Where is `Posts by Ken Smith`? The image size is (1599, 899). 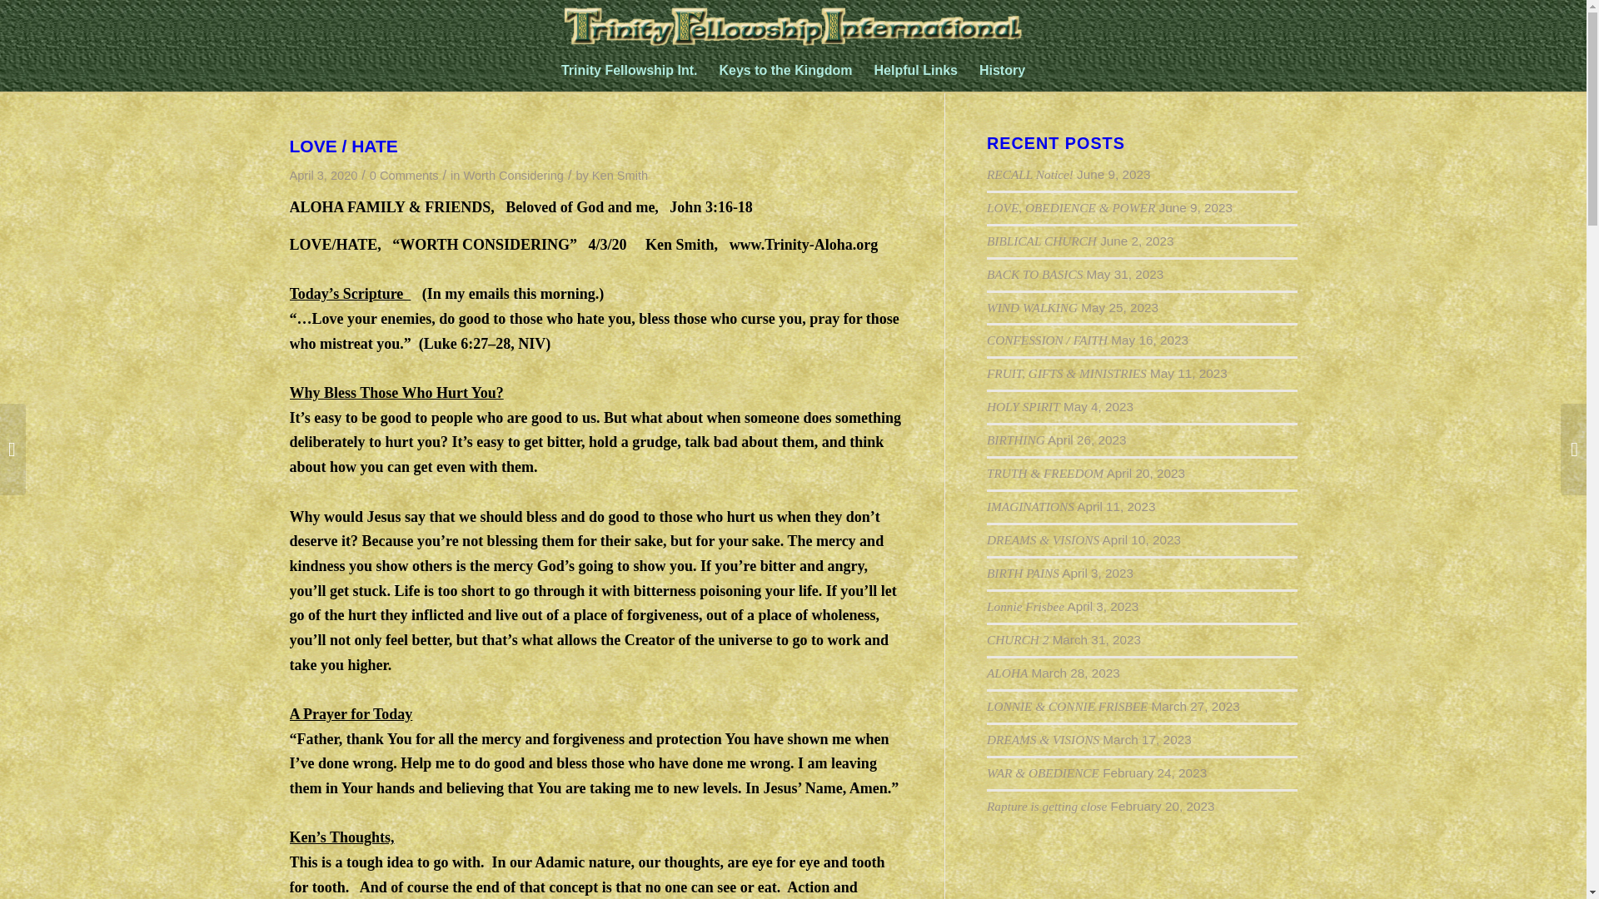 Posts by Ken Smith is located at coordinates (620, 176).